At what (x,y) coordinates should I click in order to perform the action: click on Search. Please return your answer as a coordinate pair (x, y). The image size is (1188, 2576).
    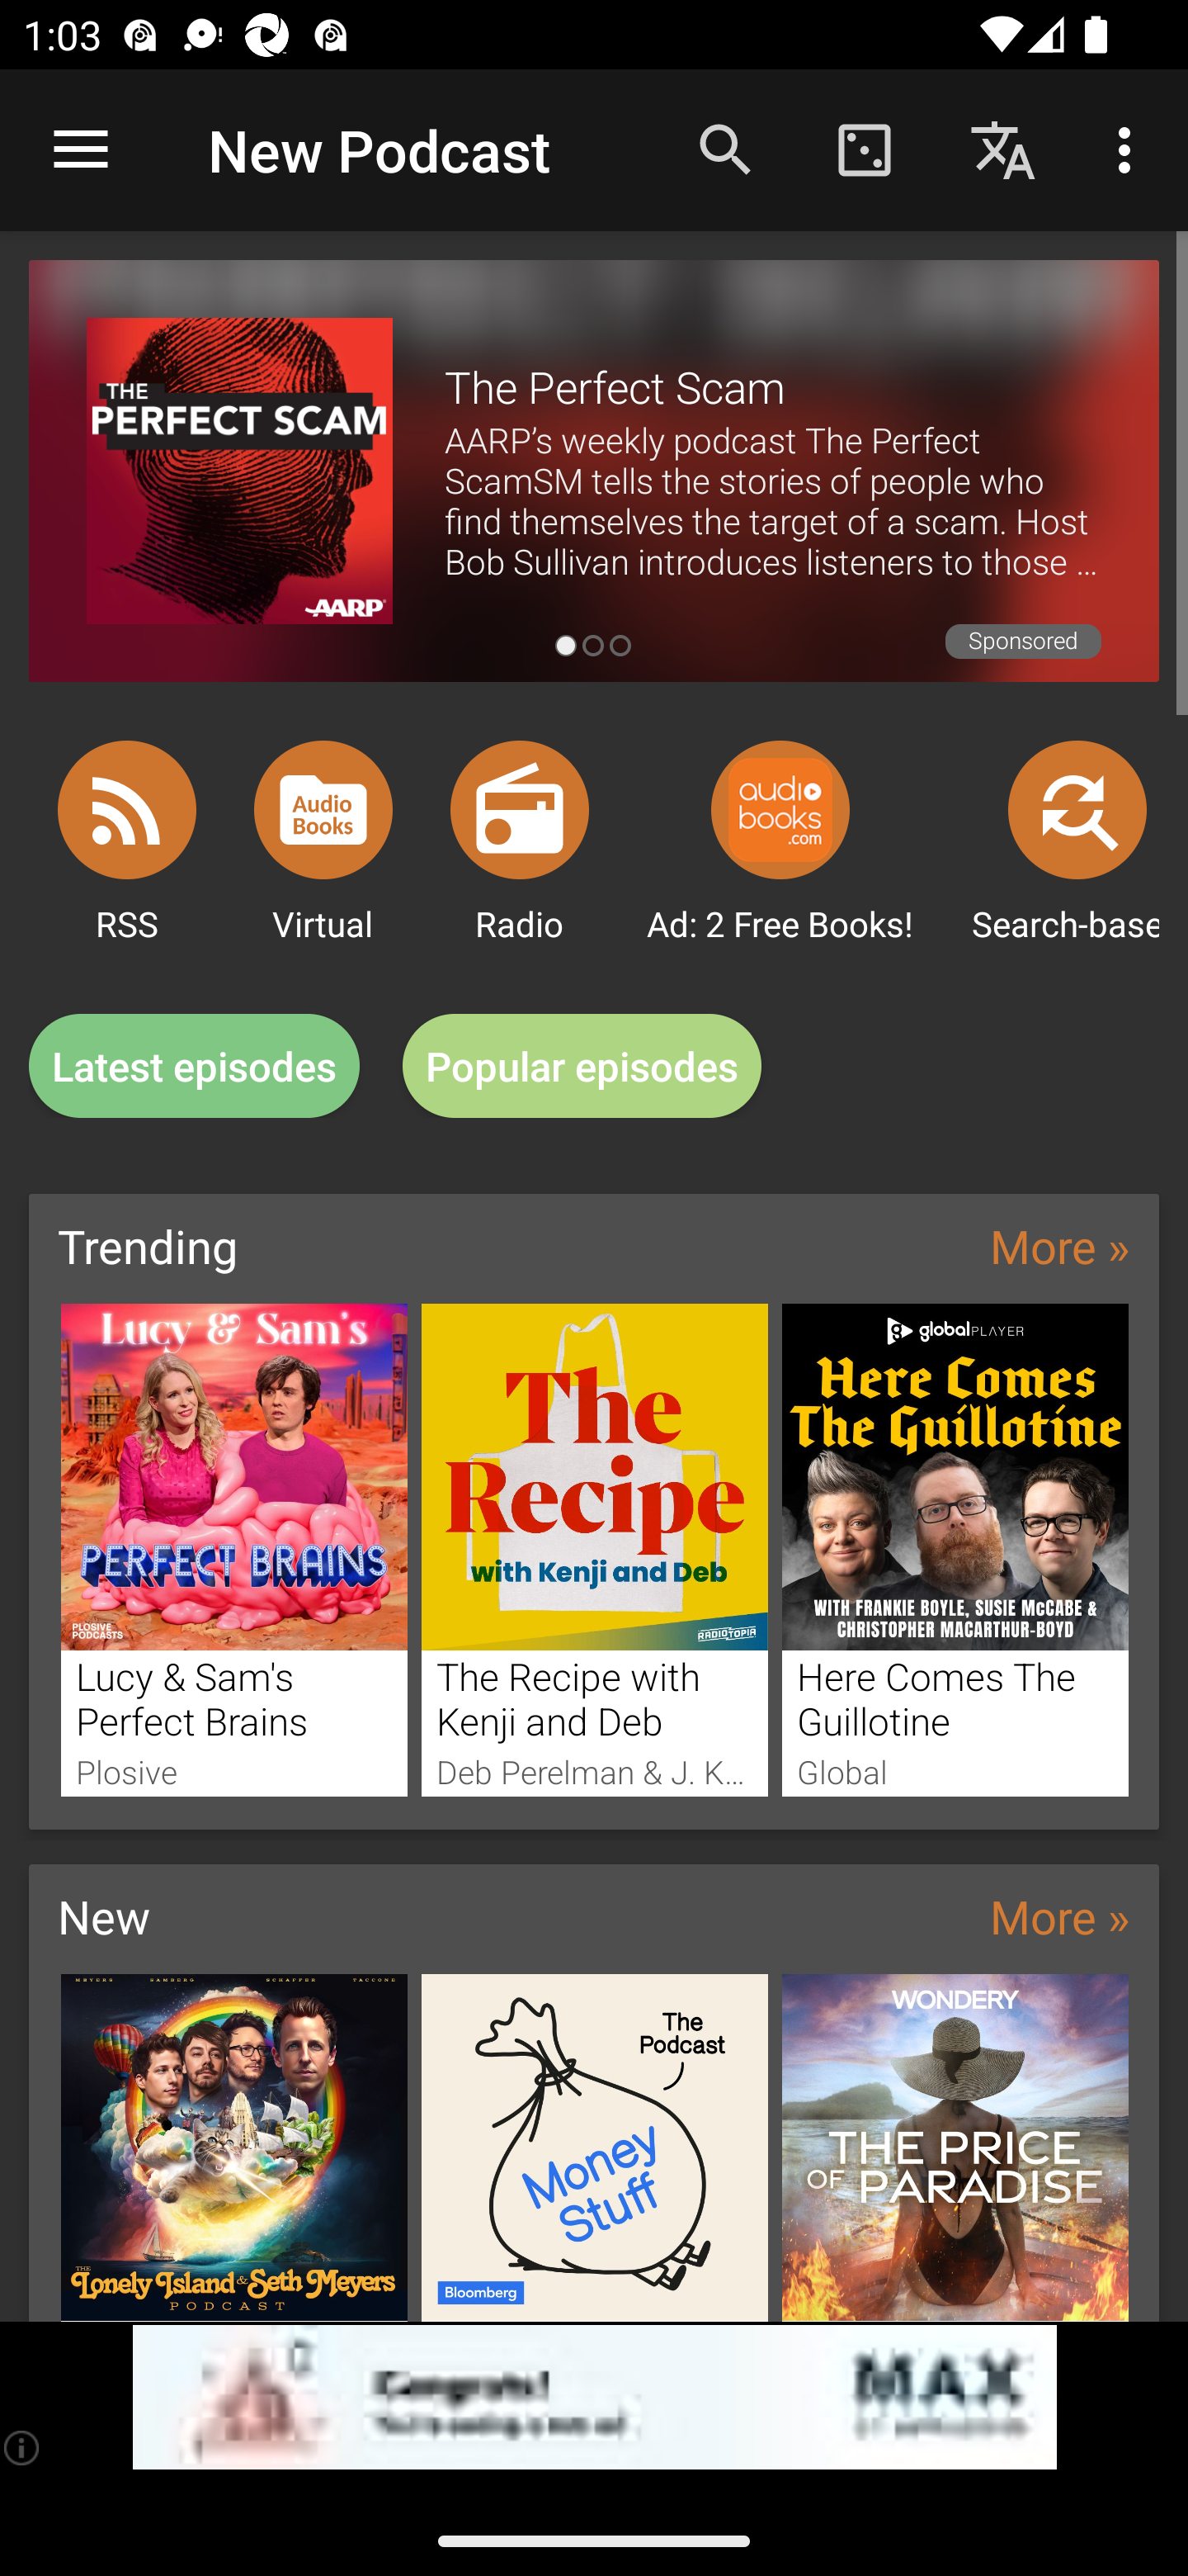
    Looking at the image, I should click on (726, 149).